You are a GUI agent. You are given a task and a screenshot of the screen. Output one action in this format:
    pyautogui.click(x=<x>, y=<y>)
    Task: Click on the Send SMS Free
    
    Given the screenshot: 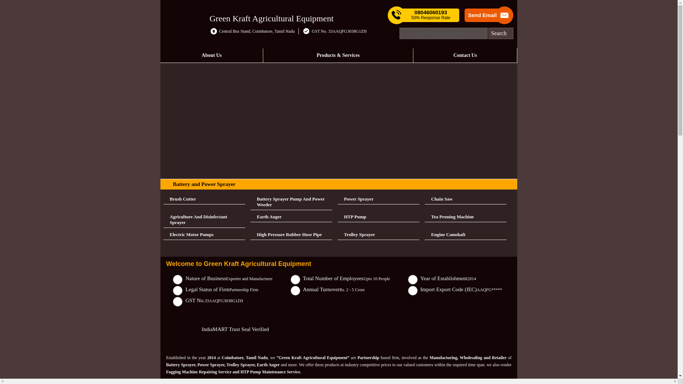 What is the action you would take?
    pyautogui.click(x=430, y=15)
    